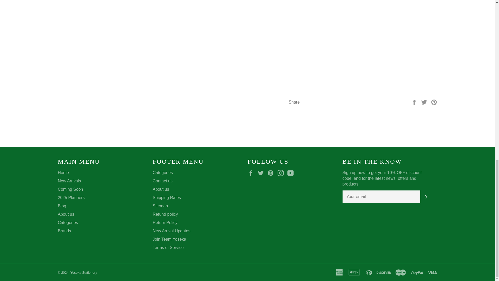 This screenshot has height=281, width=499. What do you see at coordinates (362, 39) in the screenshot?
I see `YouTube video player` at bounding box center [362, 39].